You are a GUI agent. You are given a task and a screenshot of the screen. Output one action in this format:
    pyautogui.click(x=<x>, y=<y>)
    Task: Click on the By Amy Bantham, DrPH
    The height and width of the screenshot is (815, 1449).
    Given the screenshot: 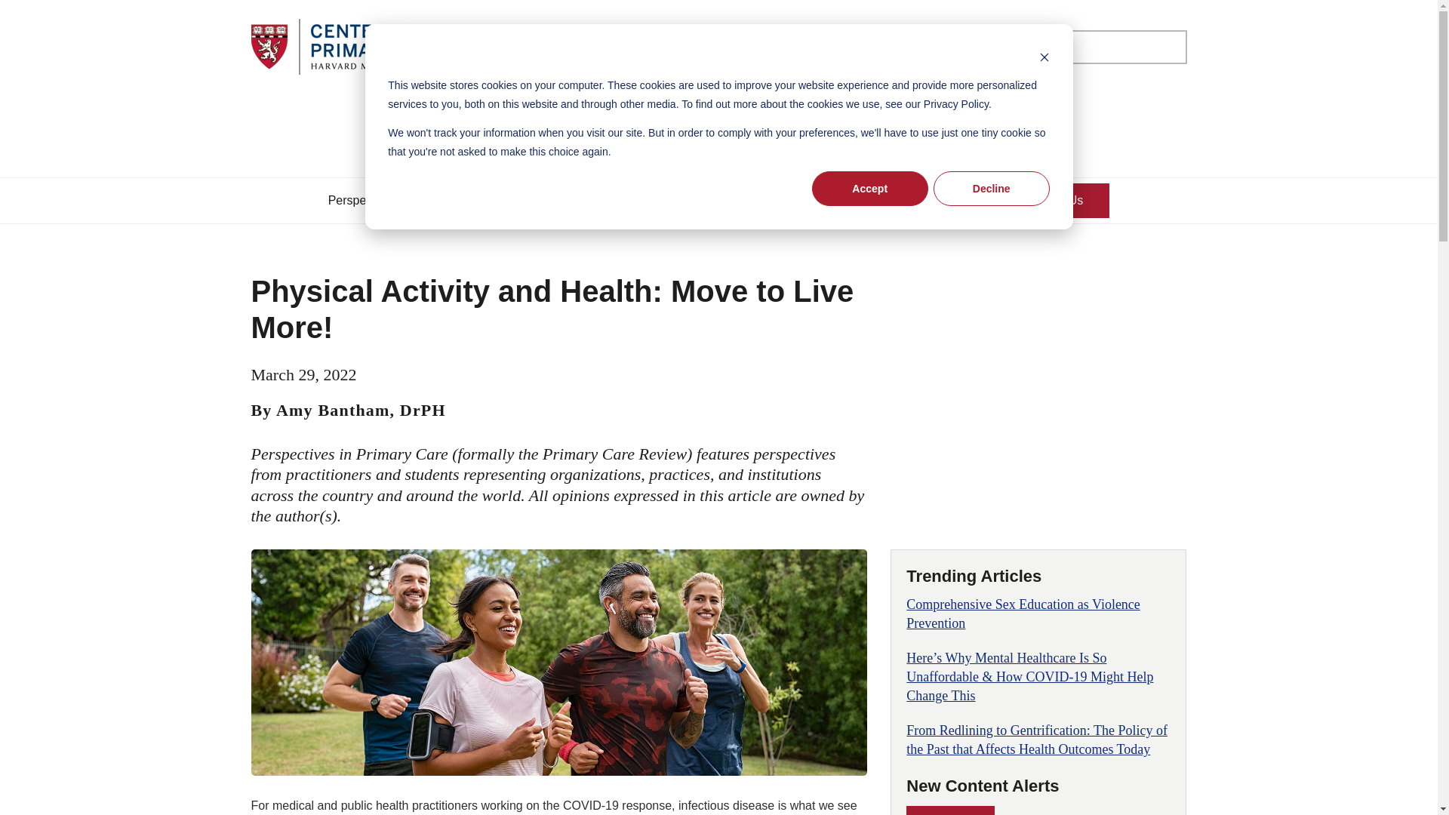 What is the action you would take?
    pyautogui.click(x=347, y=411)
    